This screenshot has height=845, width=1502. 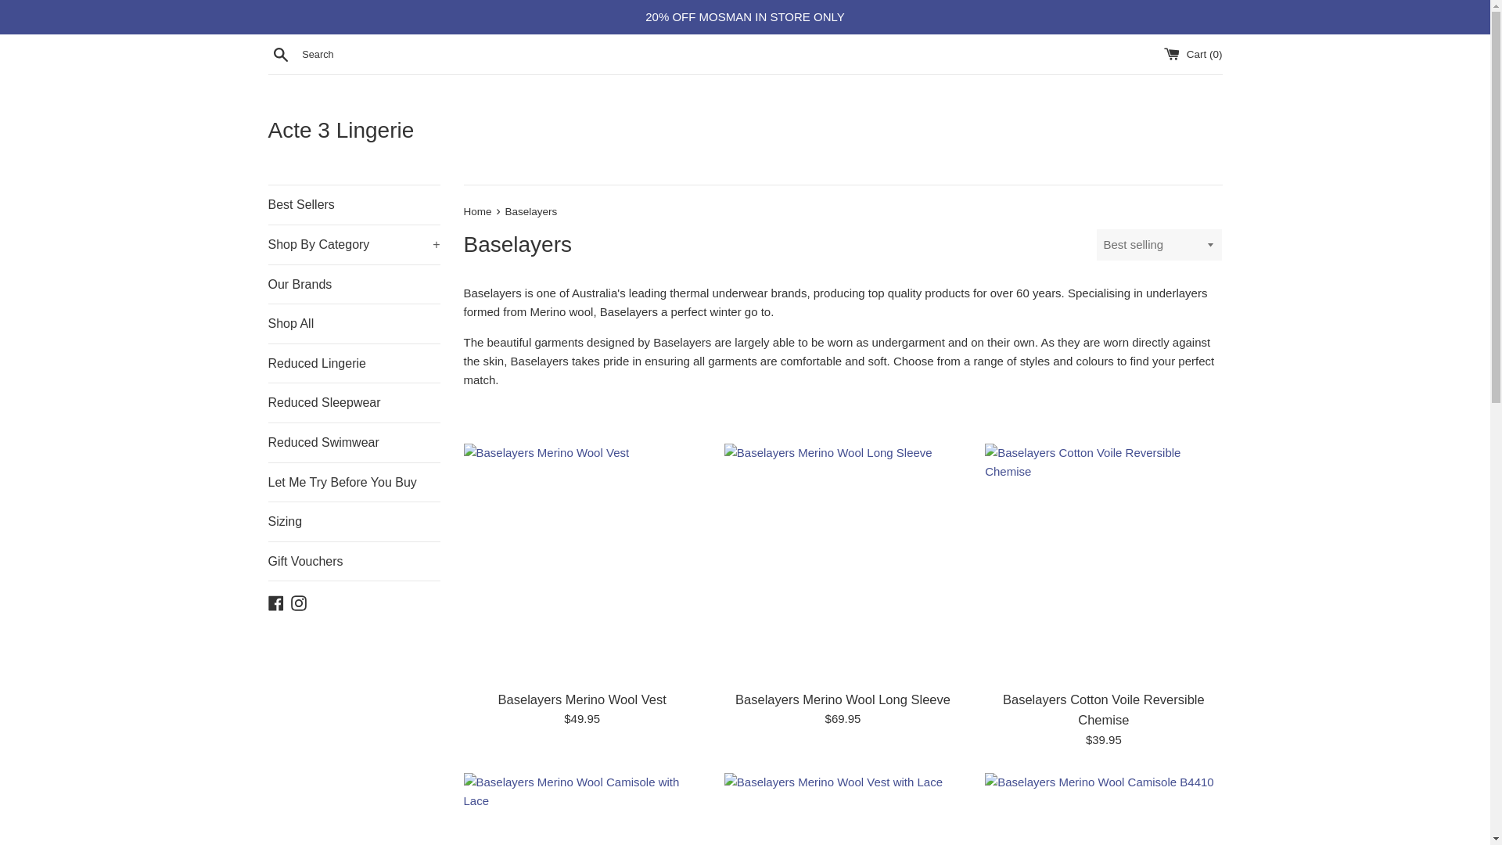 I want to click on Baselayers Merino Wool Vest with Lace, so click(x=842, y=809).